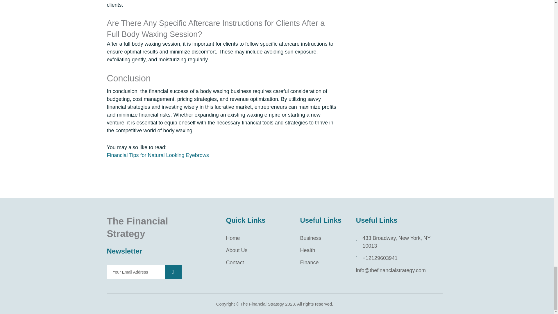 Image resolution: width=558 pixels, height=314 pixels. I want to click on Home, so click(259, 238).